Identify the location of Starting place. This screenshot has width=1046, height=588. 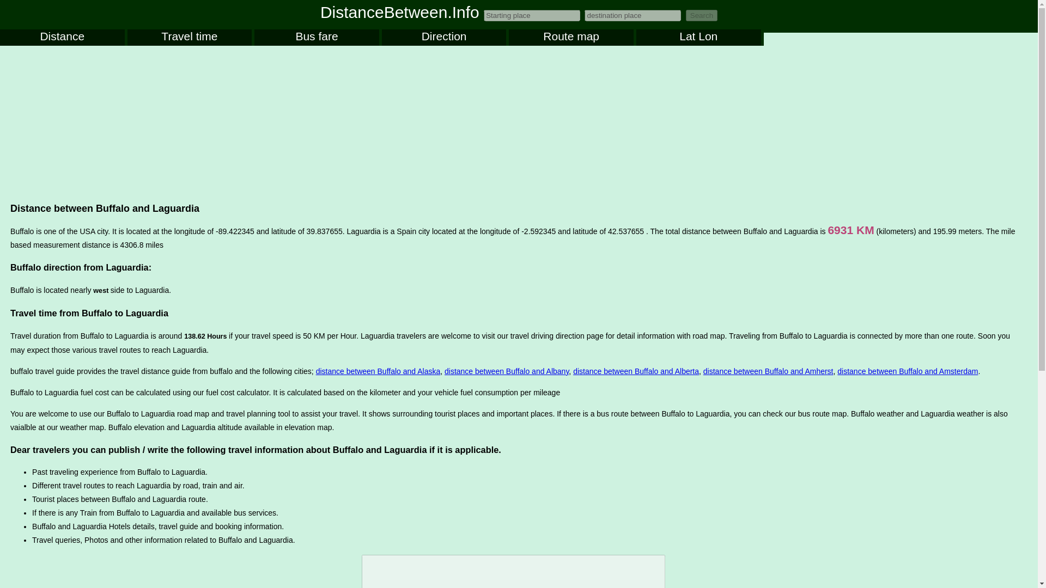
(532, 15).